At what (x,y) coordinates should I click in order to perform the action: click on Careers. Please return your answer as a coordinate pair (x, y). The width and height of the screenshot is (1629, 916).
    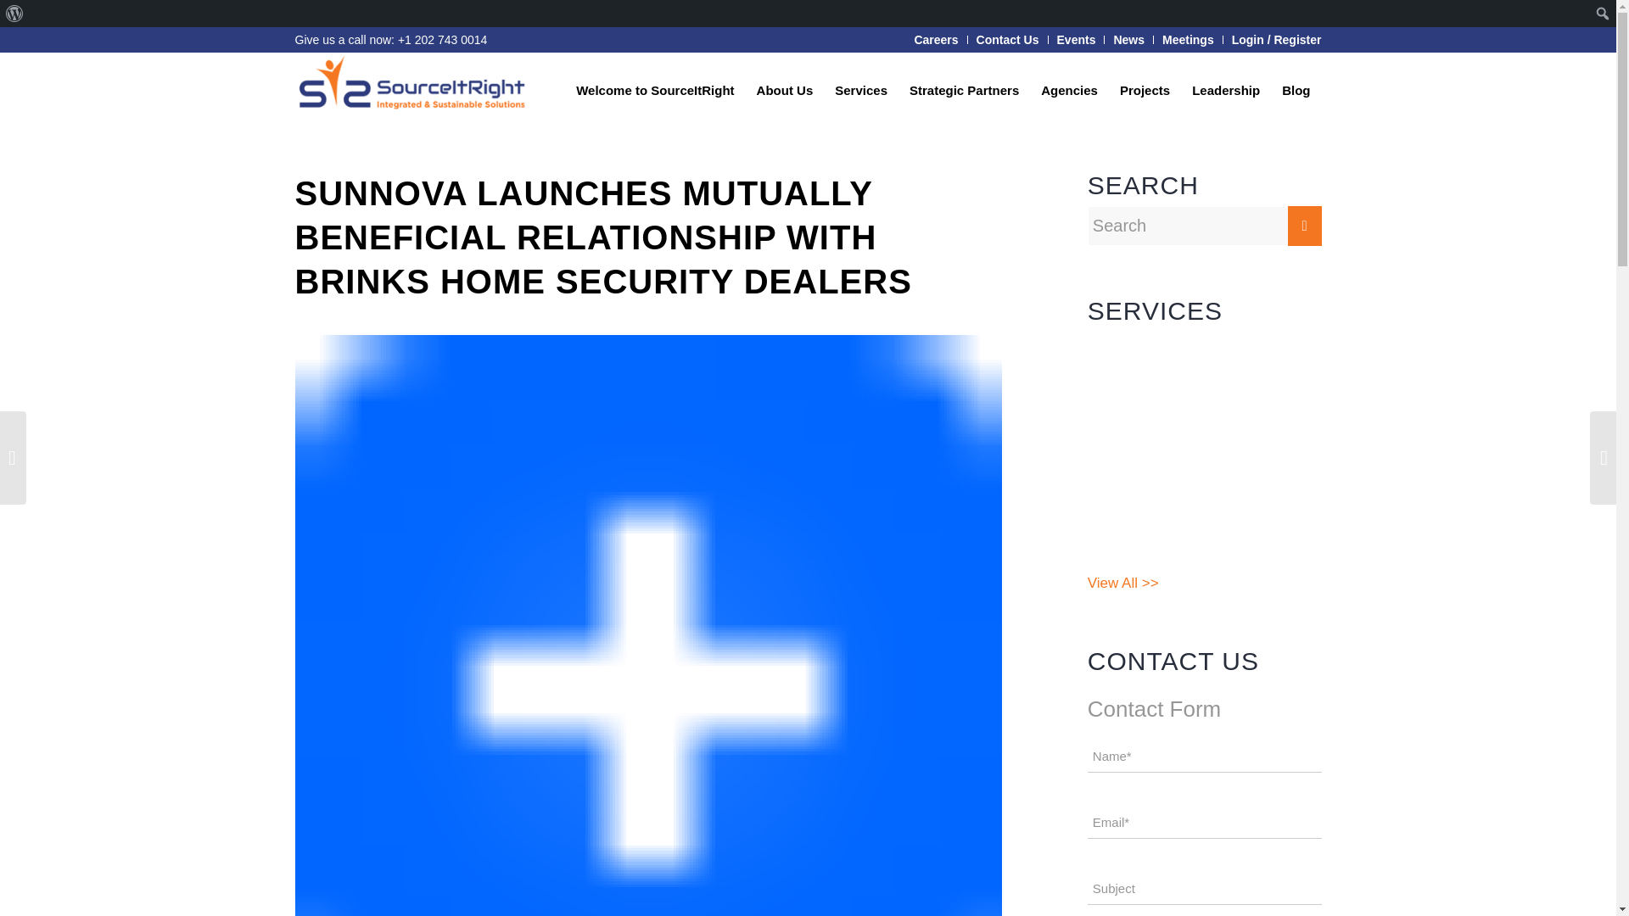
    Looking at the image, I should click on (935, 39).